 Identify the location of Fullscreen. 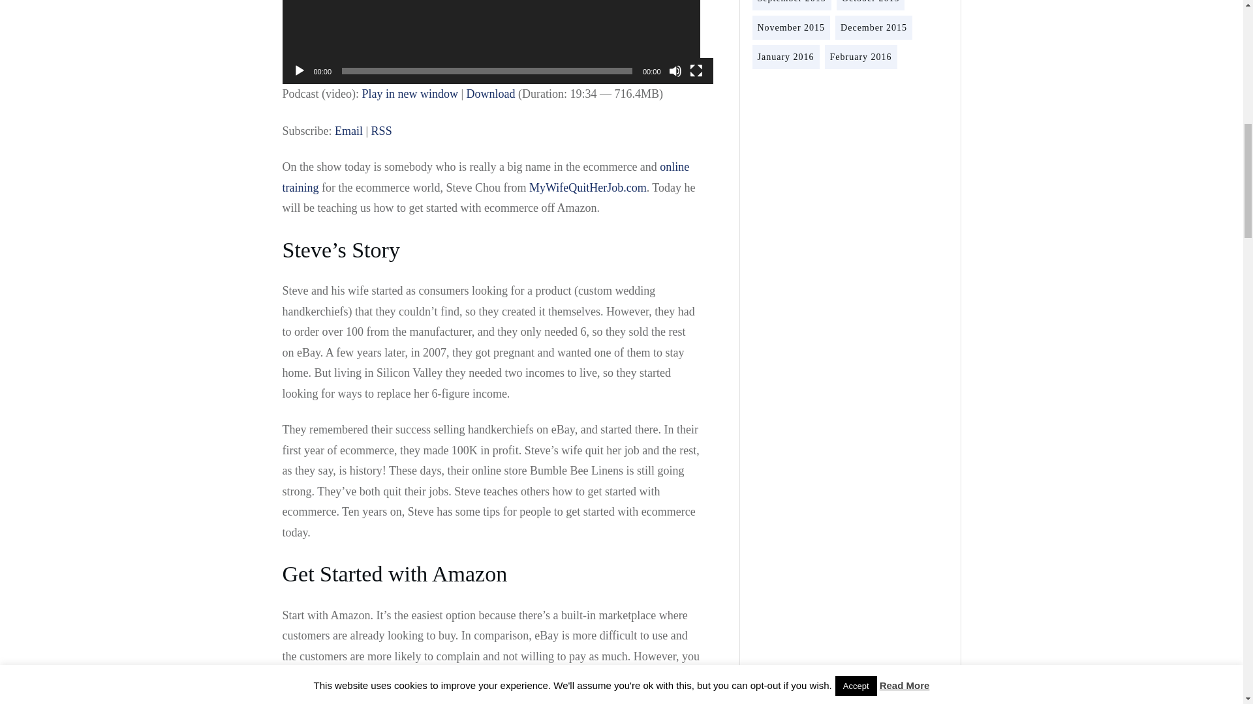
(696, 70).